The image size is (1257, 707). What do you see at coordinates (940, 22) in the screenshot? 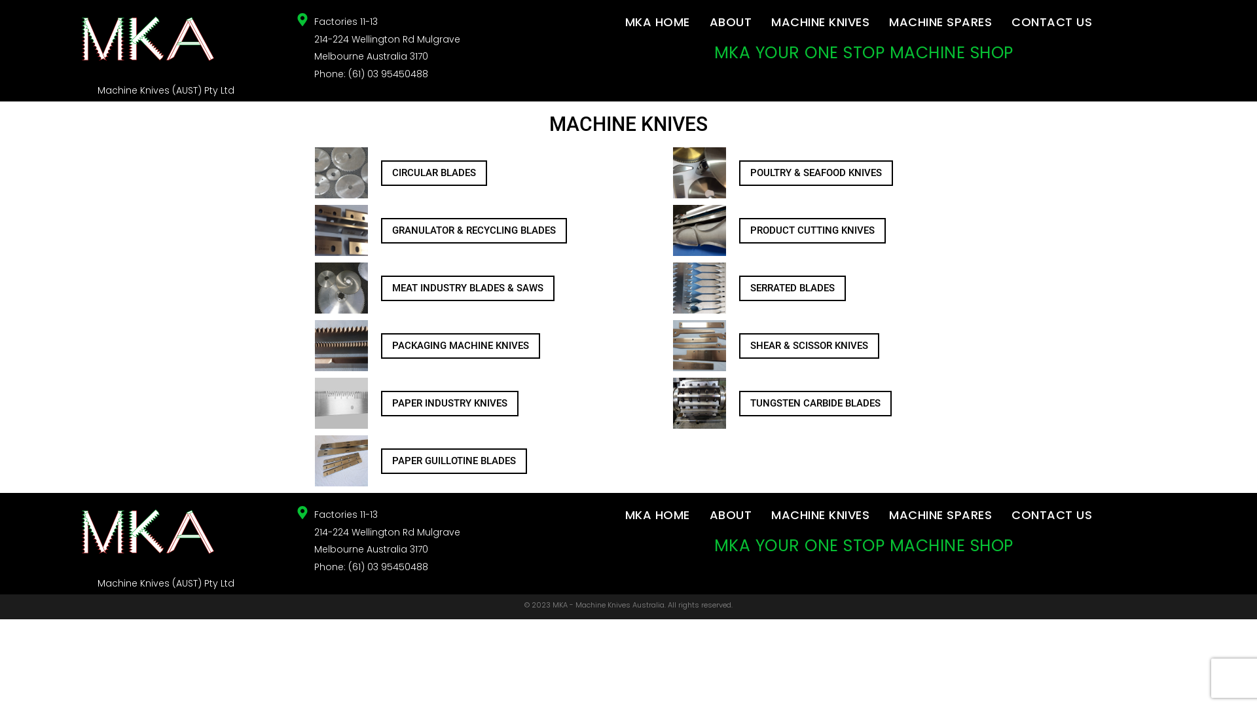
I see `MACHINE SPARES` at bounding box center [940, 22].